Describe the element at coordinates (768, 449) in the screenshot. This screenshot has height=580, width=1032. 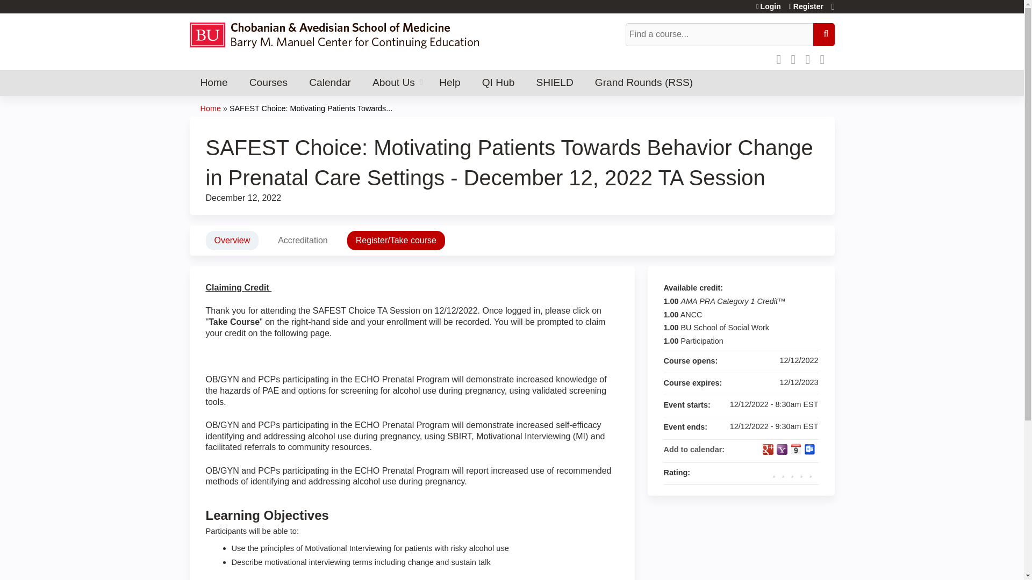
I see `Google calendar` at that location.